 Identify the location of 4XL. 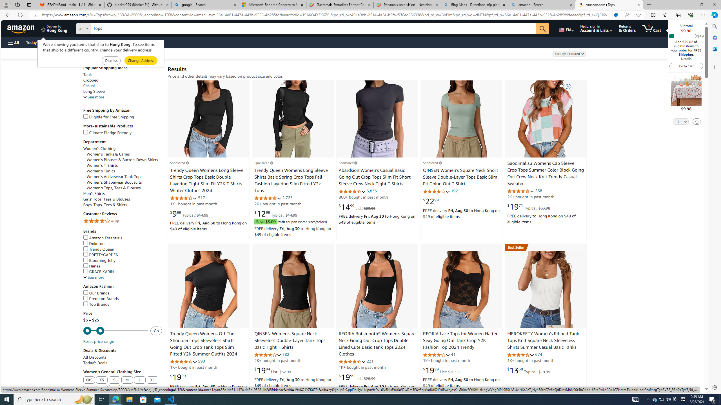
(114, 389).